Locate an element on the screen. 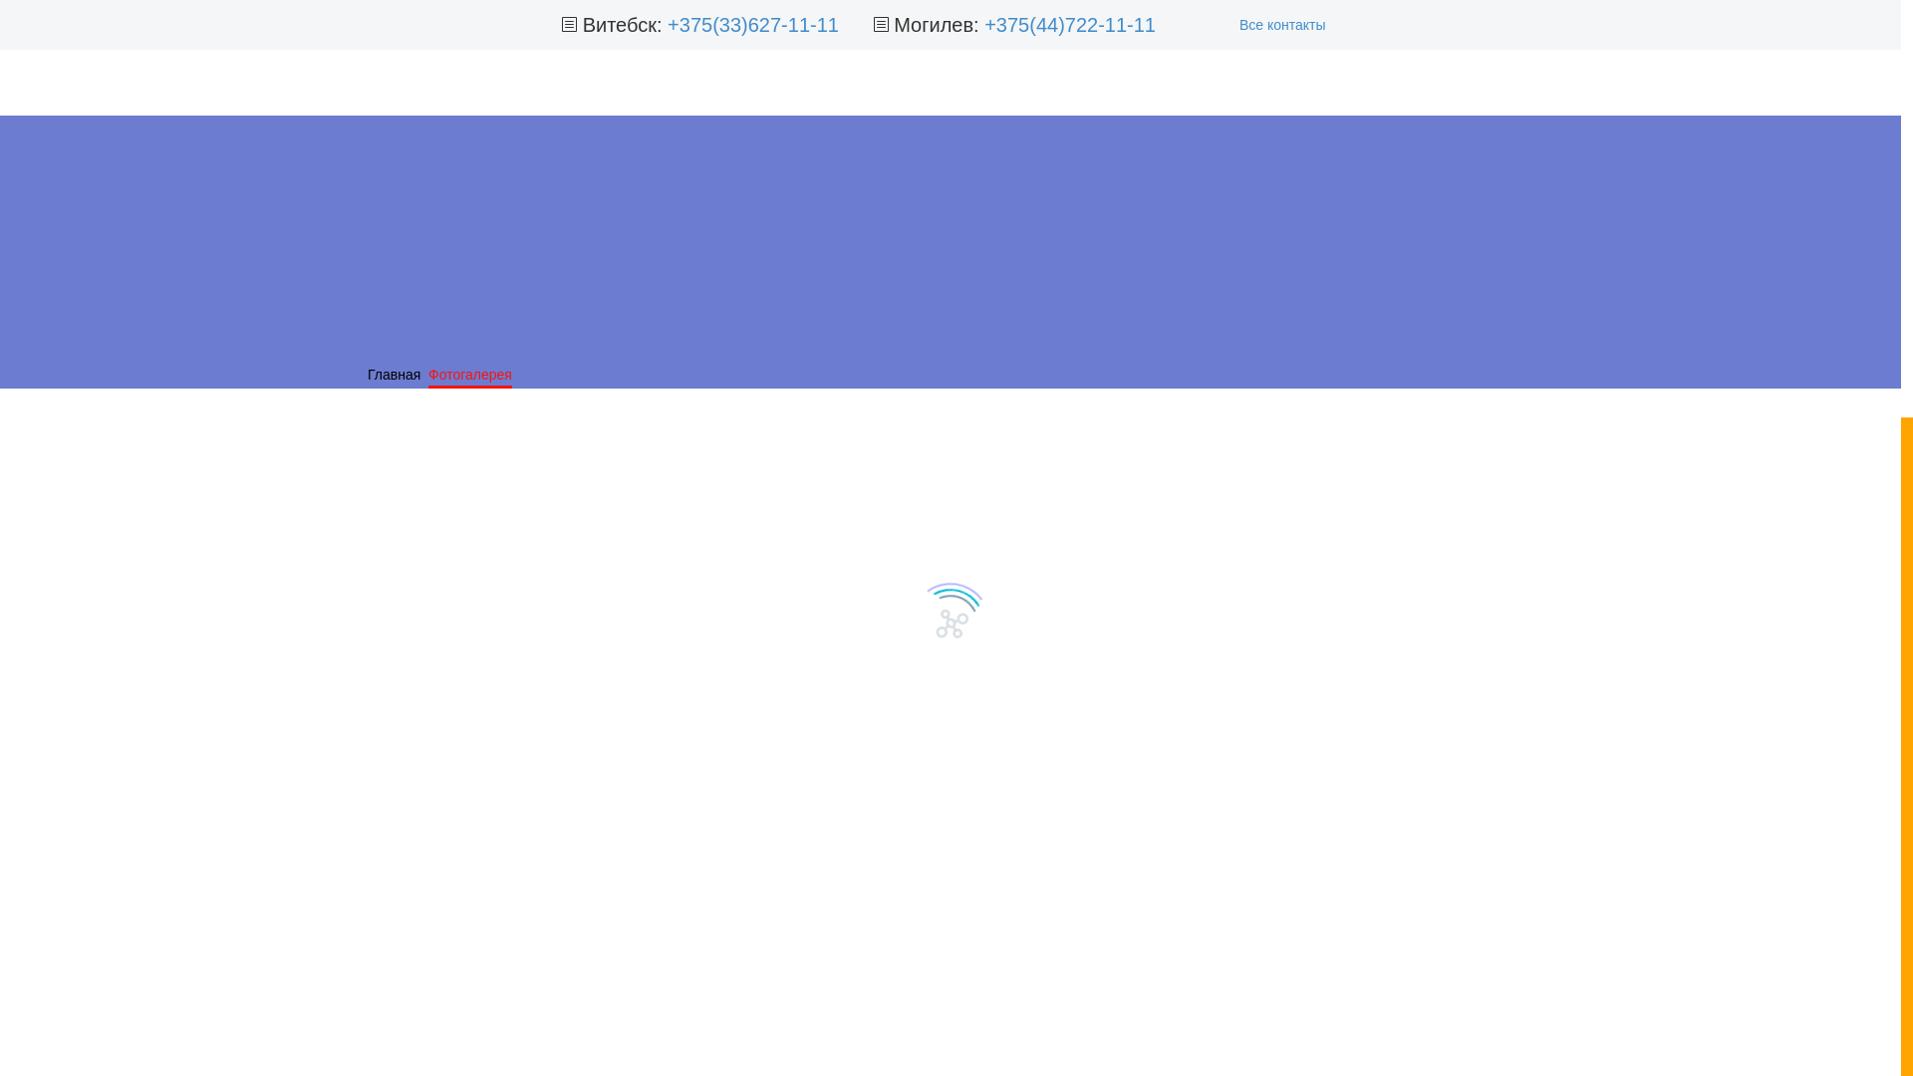 The height and width of the screenshot is (1076, 1913). +375(44)722-11-11 is located at coordinates (1070, 25).